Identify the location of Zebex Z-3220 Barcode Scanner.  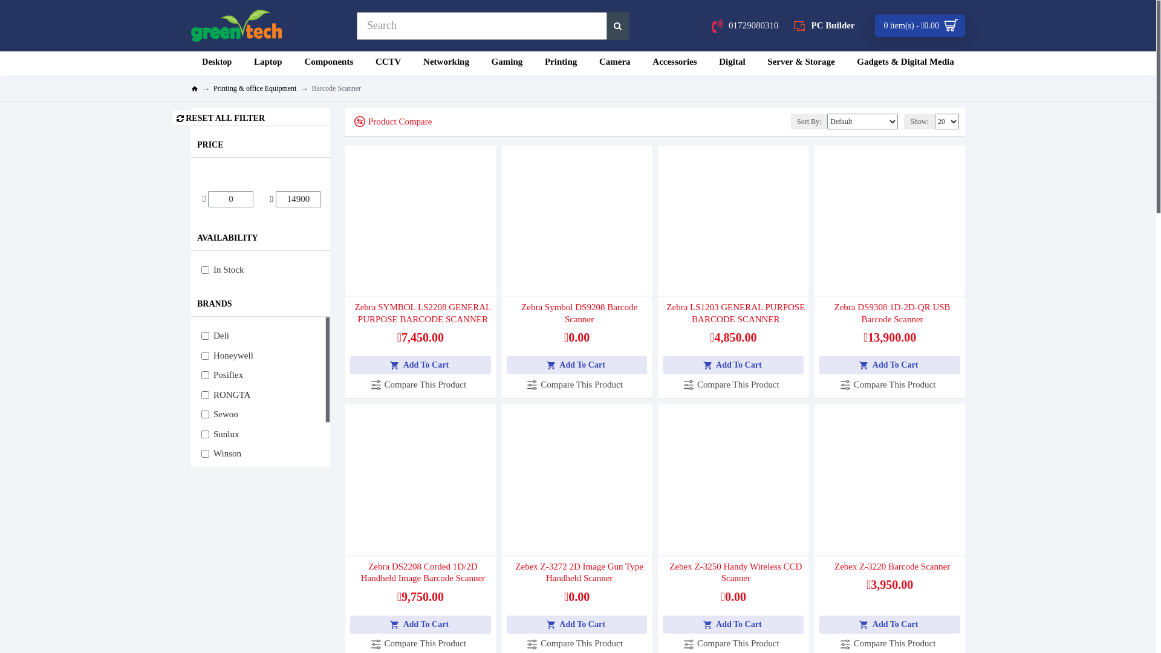
(893, 567).